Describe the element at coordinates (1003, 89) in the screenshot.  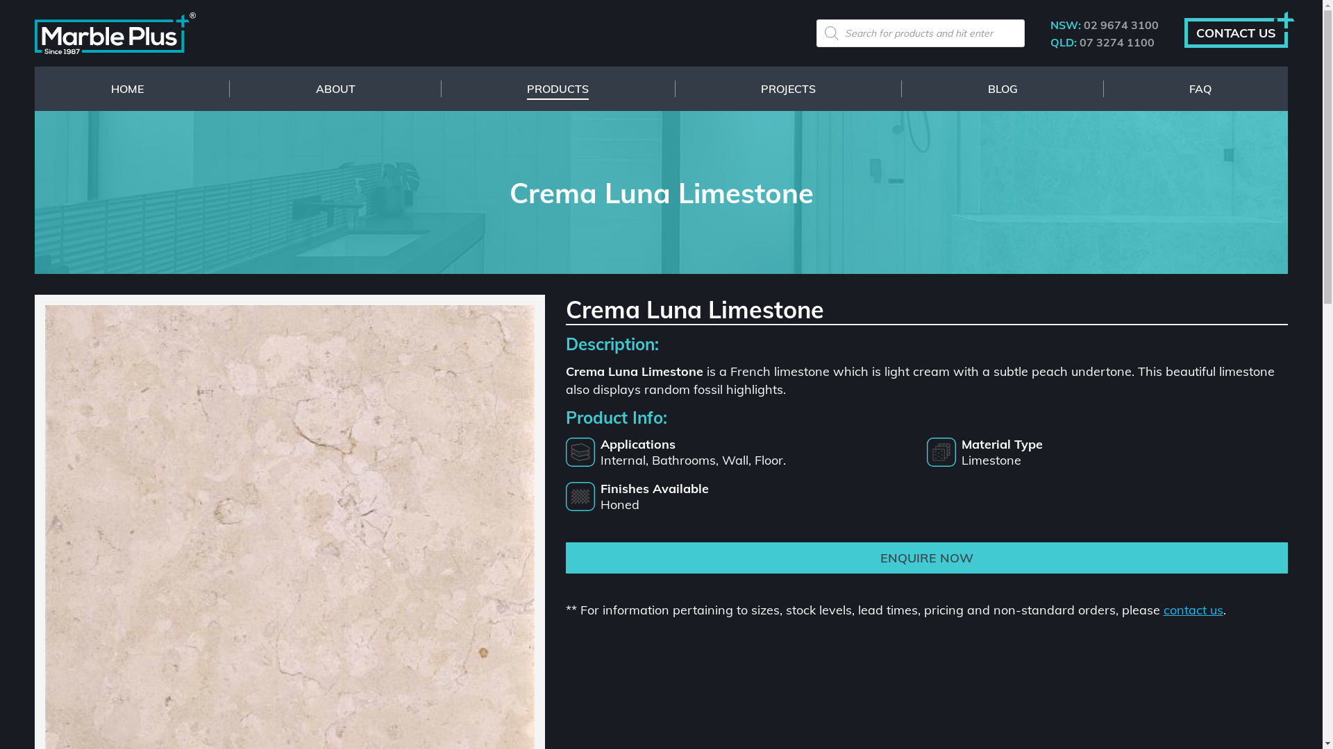
I see `BLOG` at that location.